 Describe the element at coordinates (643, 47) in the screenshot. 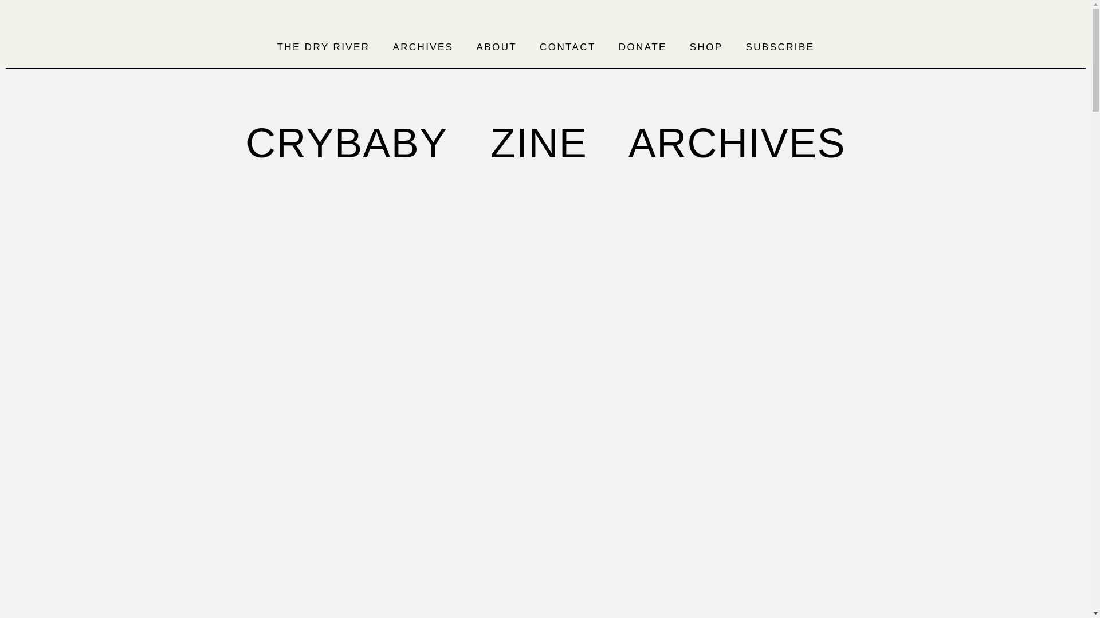

I see `DONATE` at that location.